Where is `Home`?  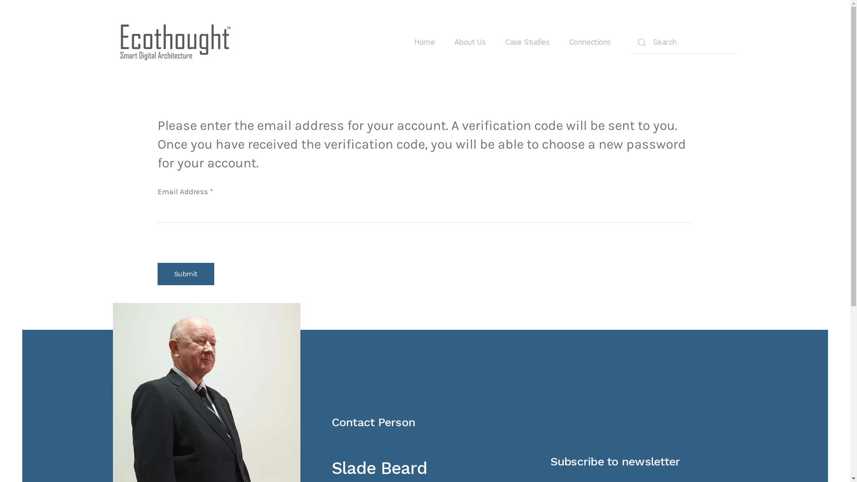
Home is located at coordinates (424, 42).